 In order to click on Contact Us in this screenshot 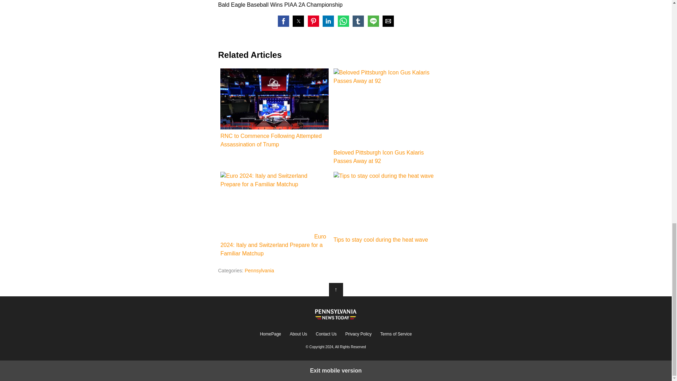, I will do `click(326, 334)`.